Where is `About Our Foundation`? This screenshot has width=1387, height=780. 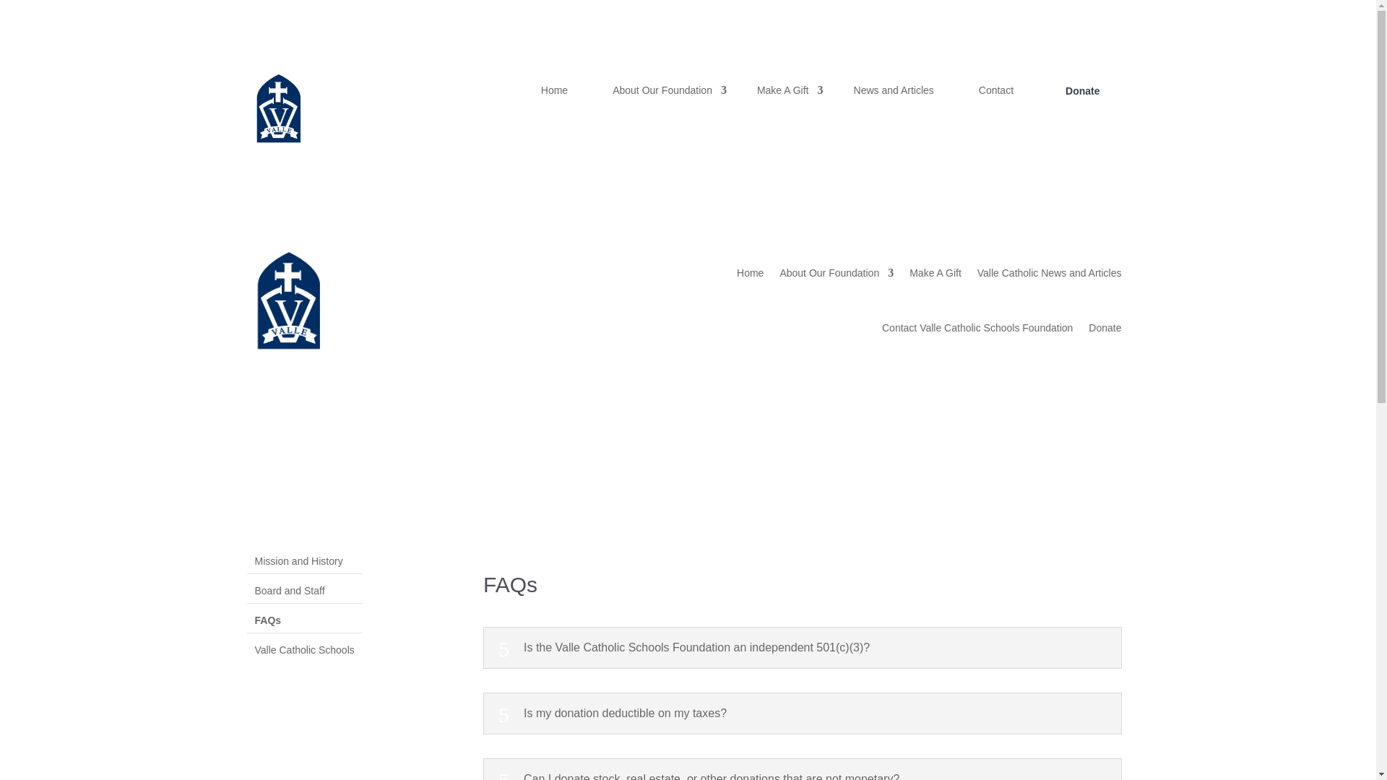 About Our Foundation is located at coordinates (837, 273).